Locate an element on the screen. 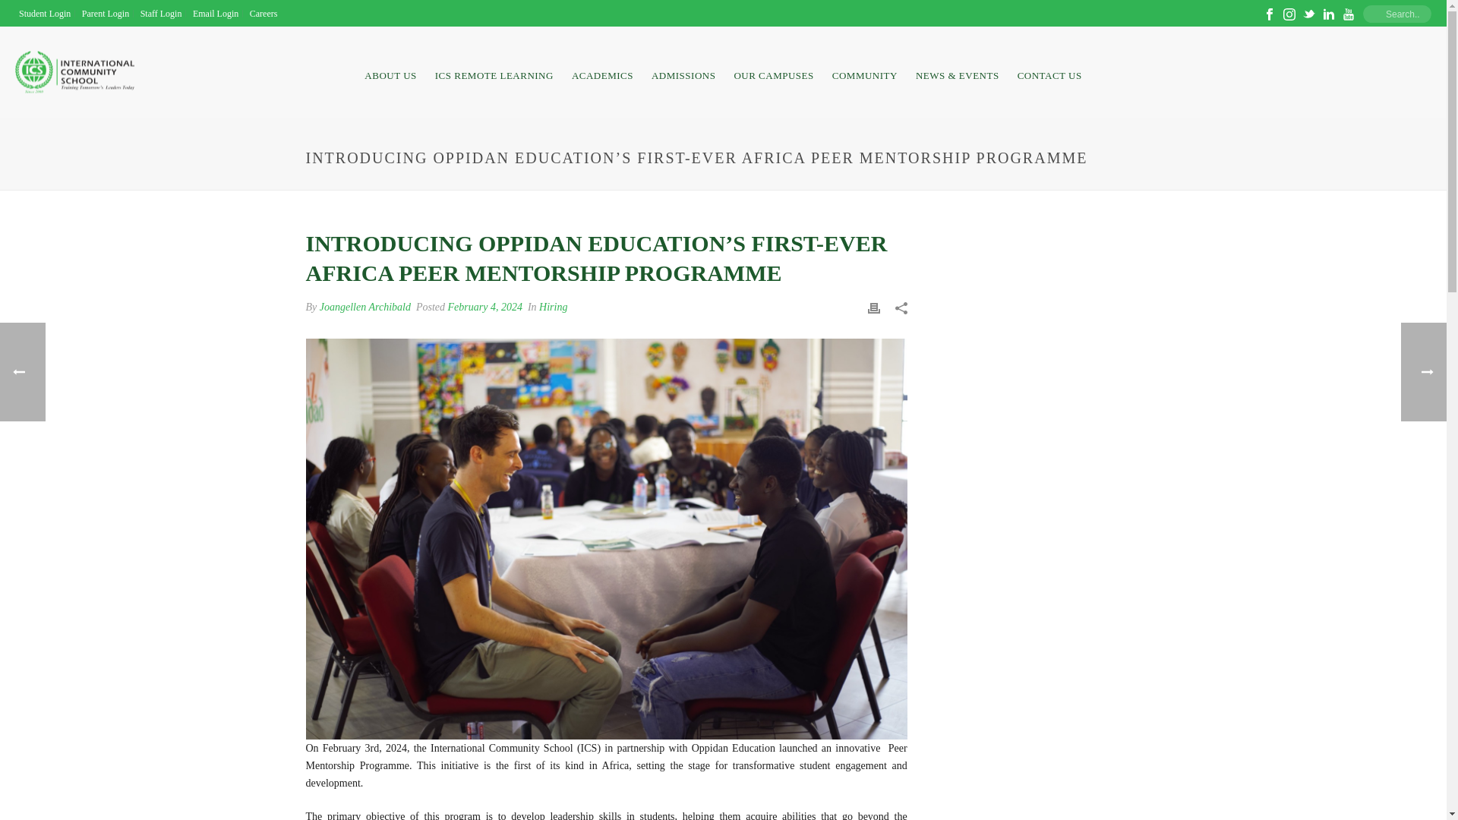  Training Tomorrow's Leaders Today is located at coordinates (74, 73).